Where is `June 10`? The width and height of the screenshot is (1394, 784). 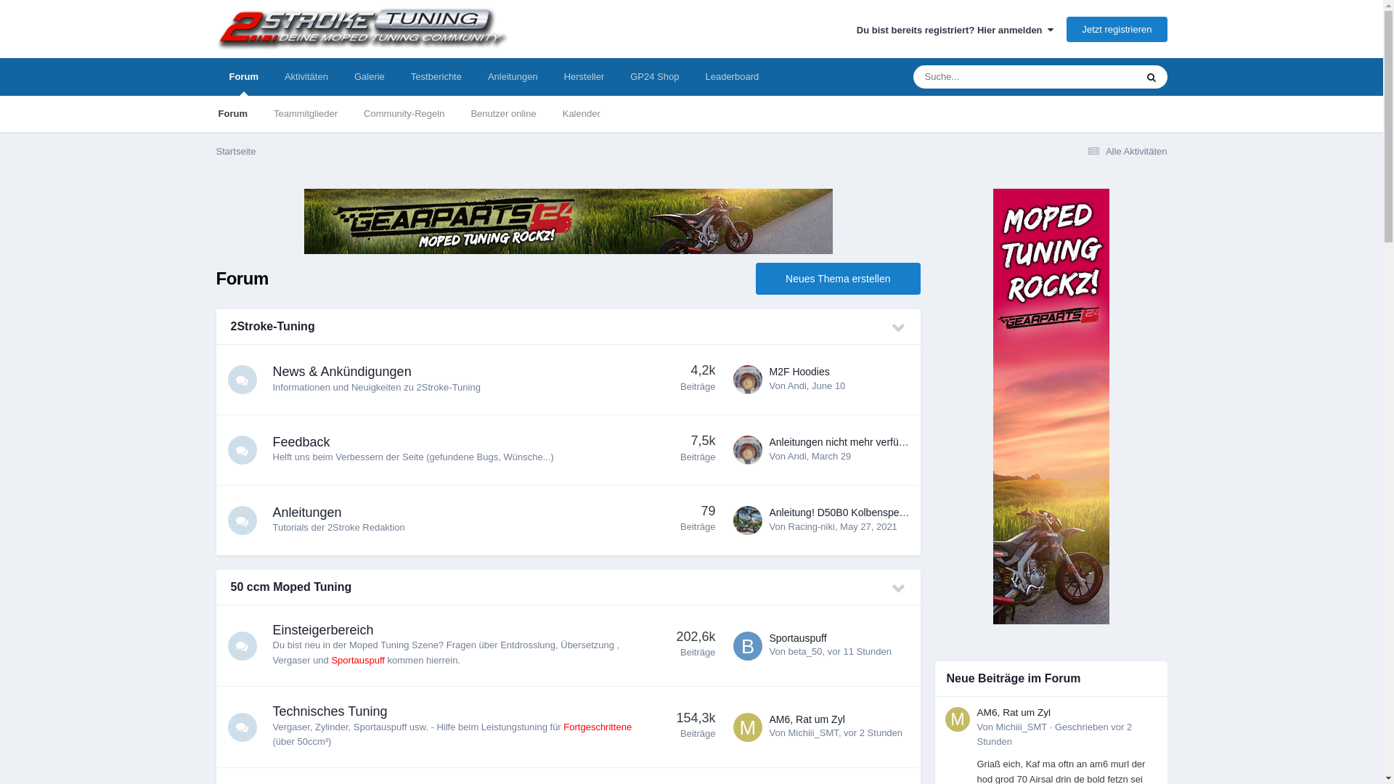
June 10 is located at coordinates (828, 386).